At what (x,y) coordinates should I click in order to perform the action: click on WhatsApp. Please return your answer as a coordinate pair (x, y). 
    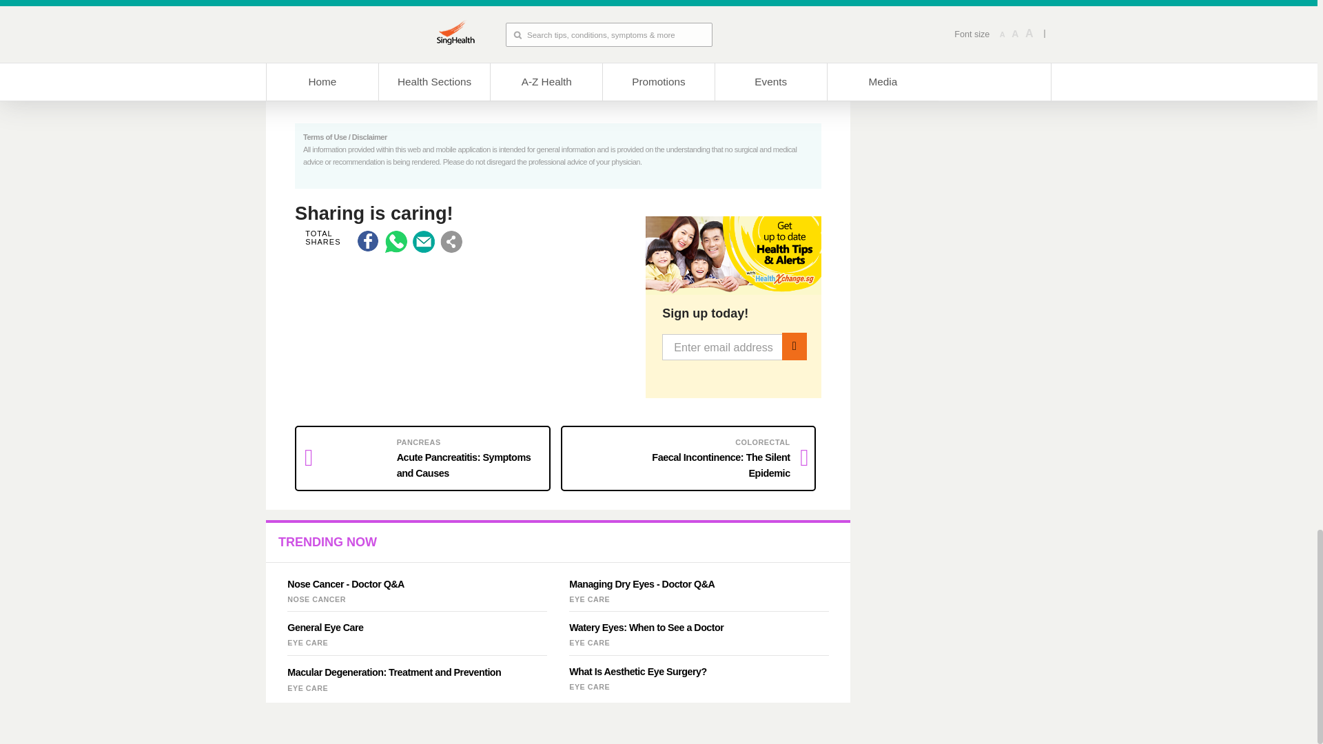
    Looking at the image, I should click on (396, 241).